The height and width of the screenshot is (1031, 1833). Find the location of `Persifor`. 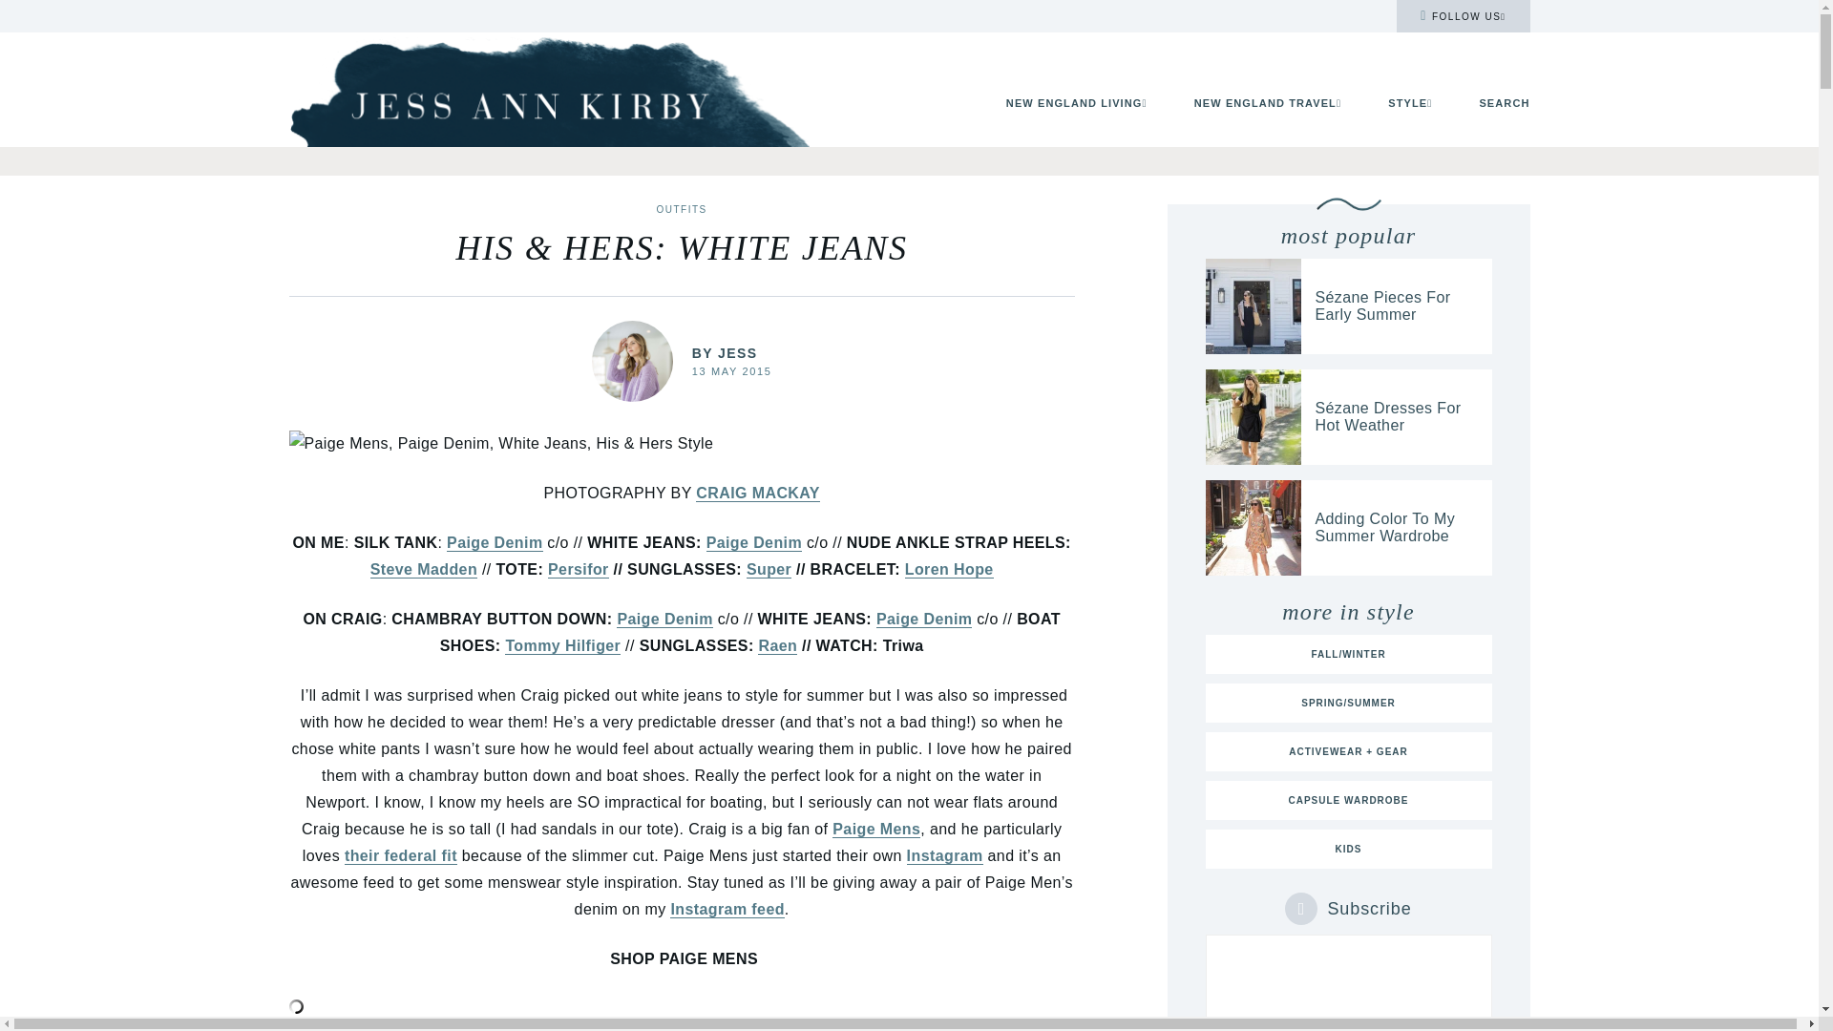

Persifor is located at coordinates (579, 569).